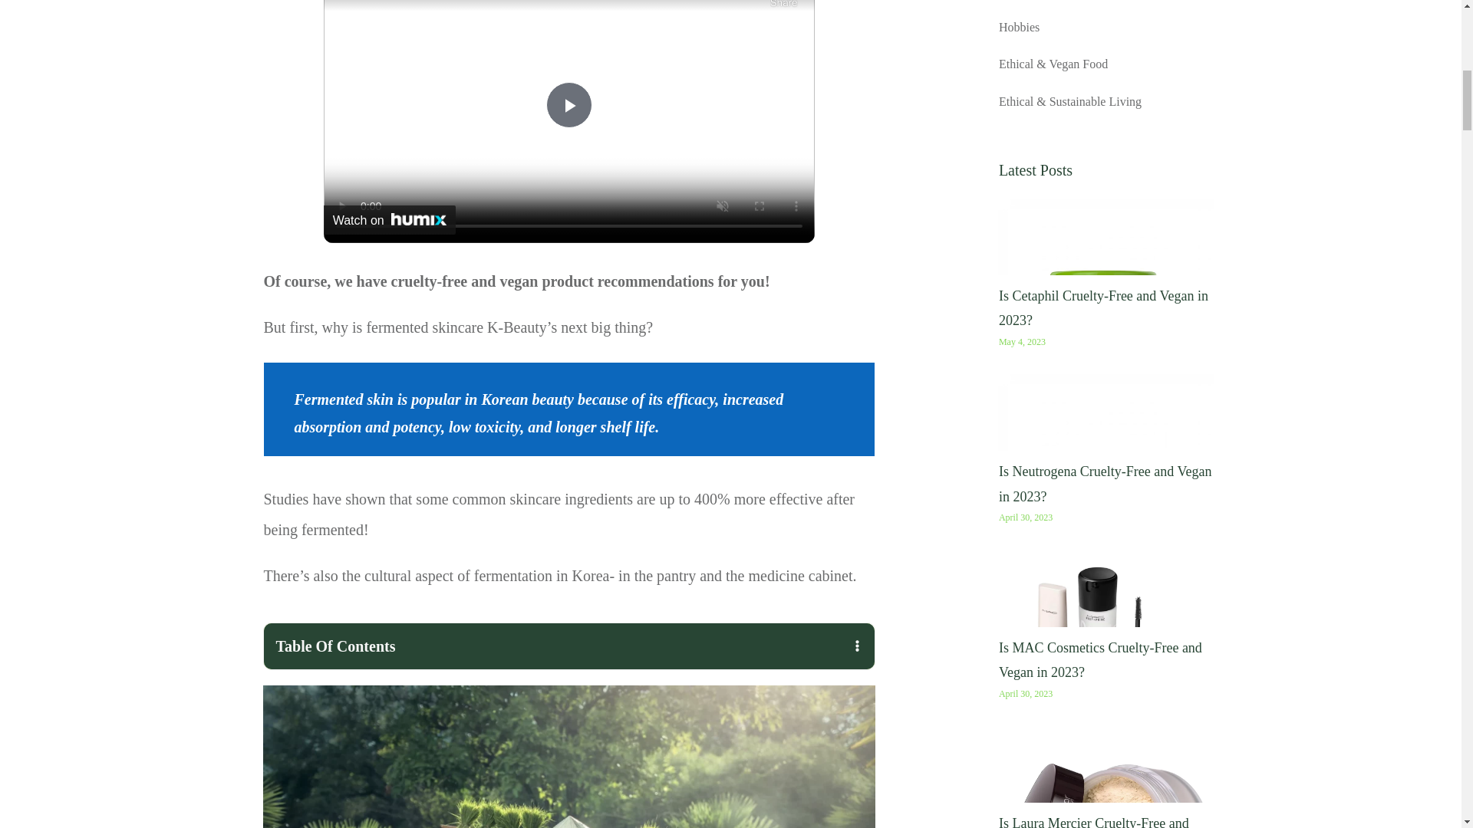  I want to click on Play Video, so click(569, 104).